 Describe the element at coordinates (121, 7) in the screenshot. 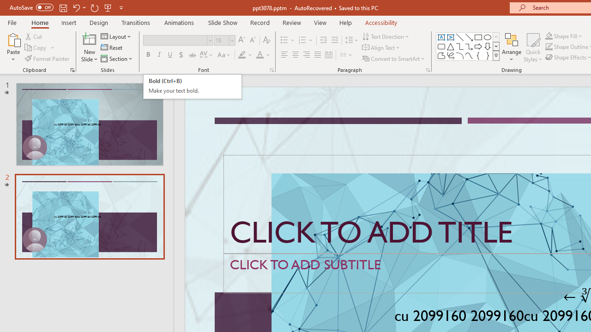

I see `Customize Quick Access Toolbar` at that location.